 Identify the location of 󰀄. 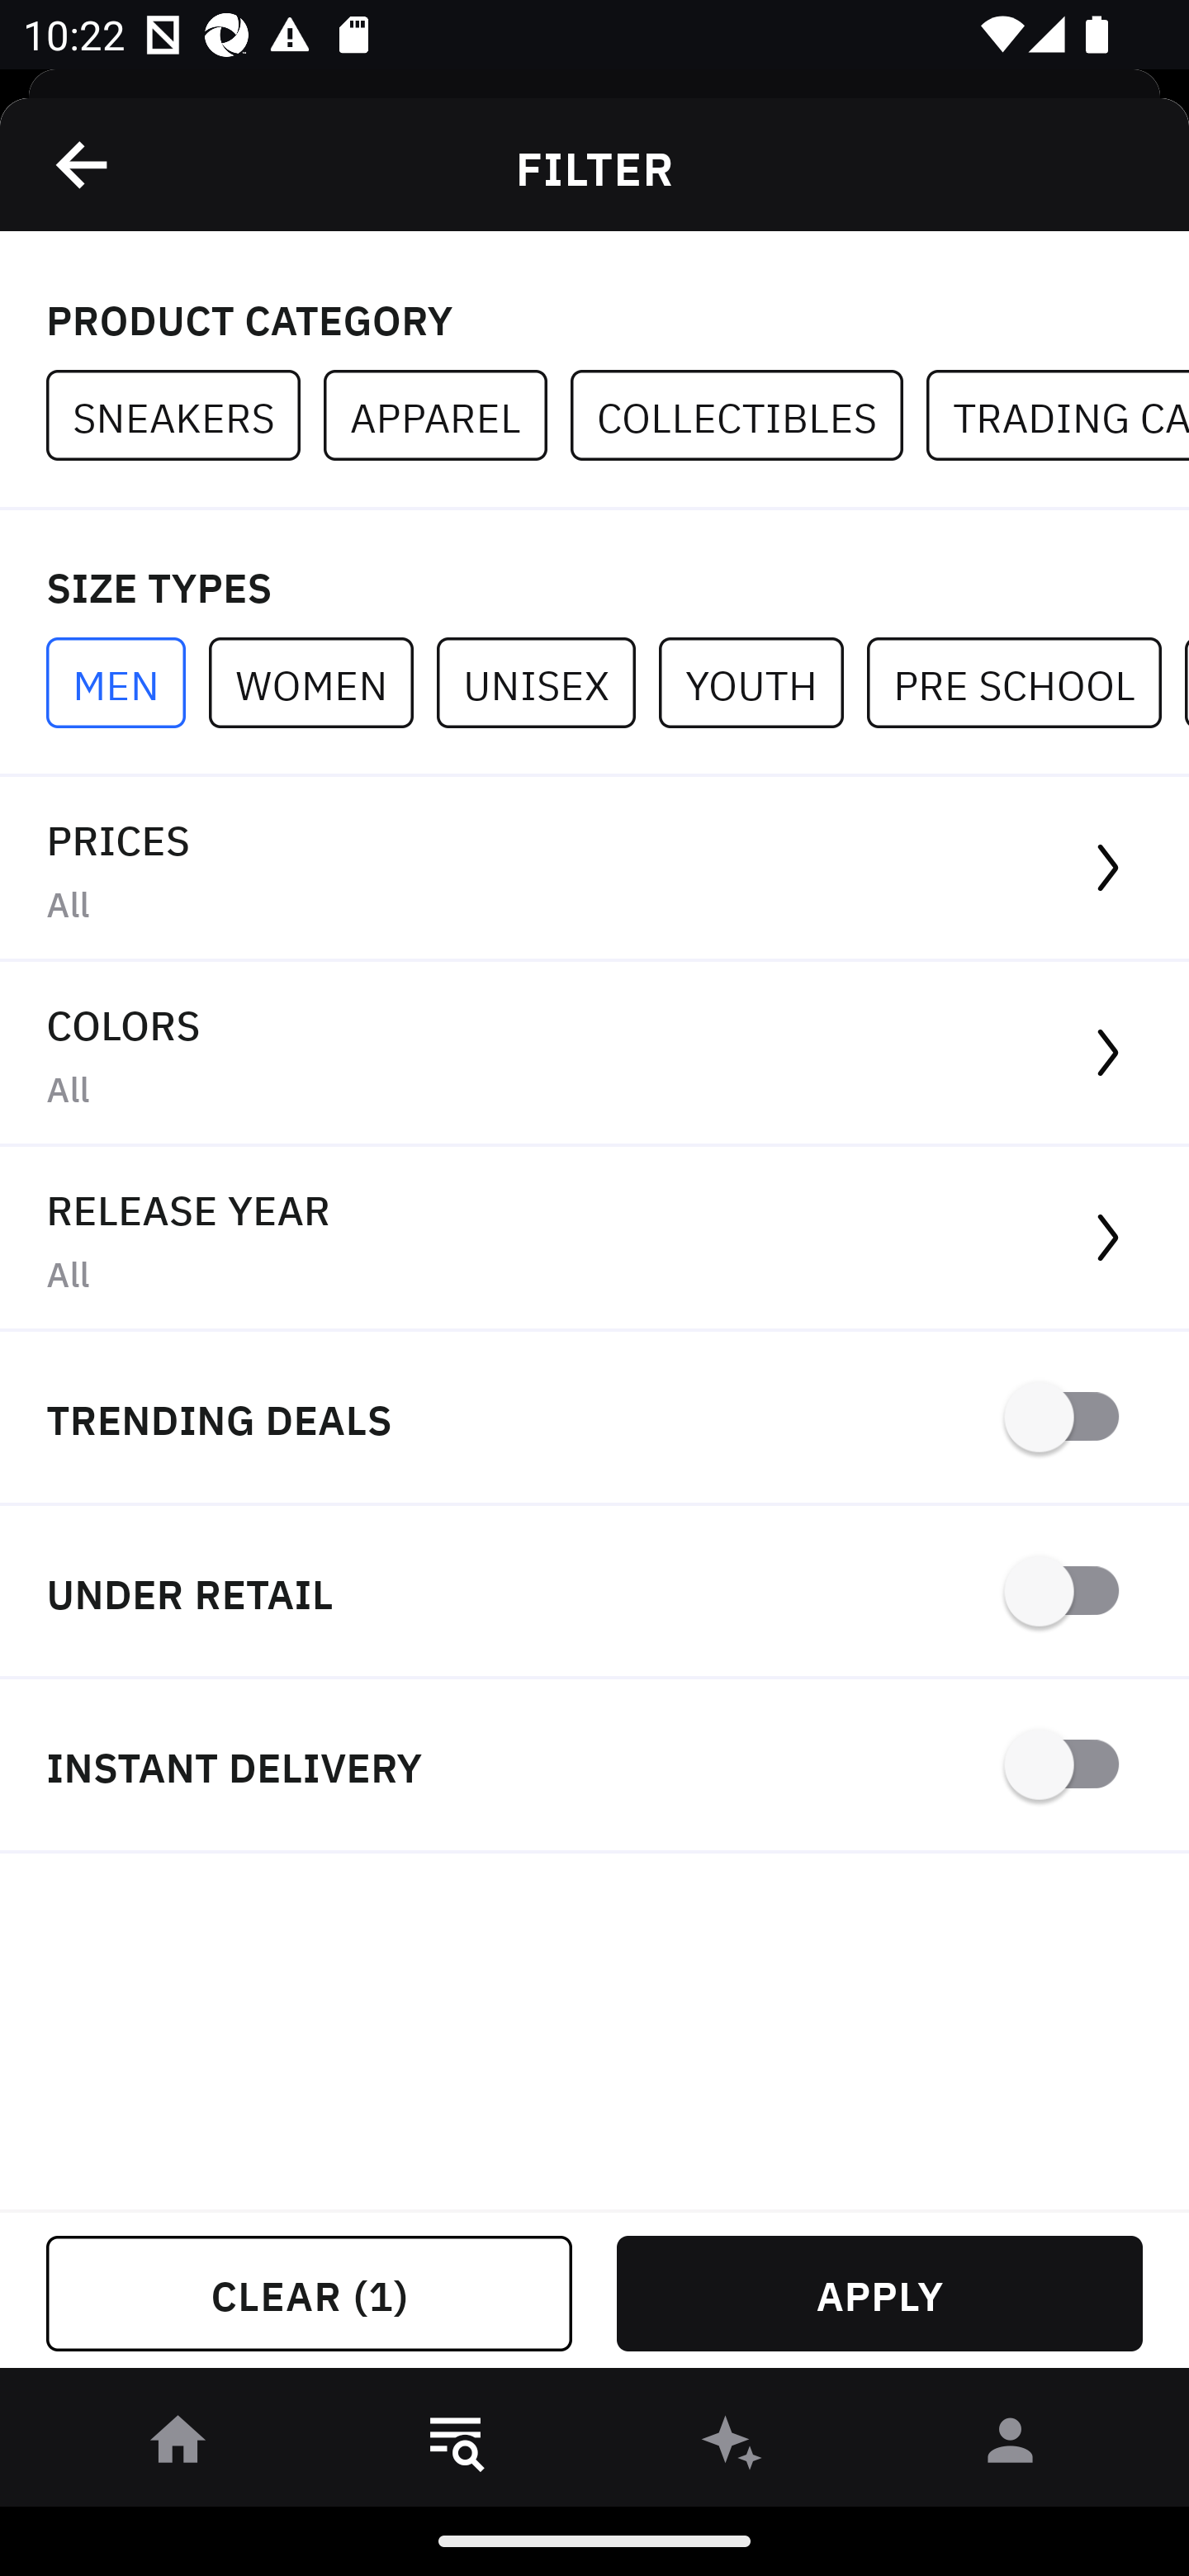
(1011, 2446).